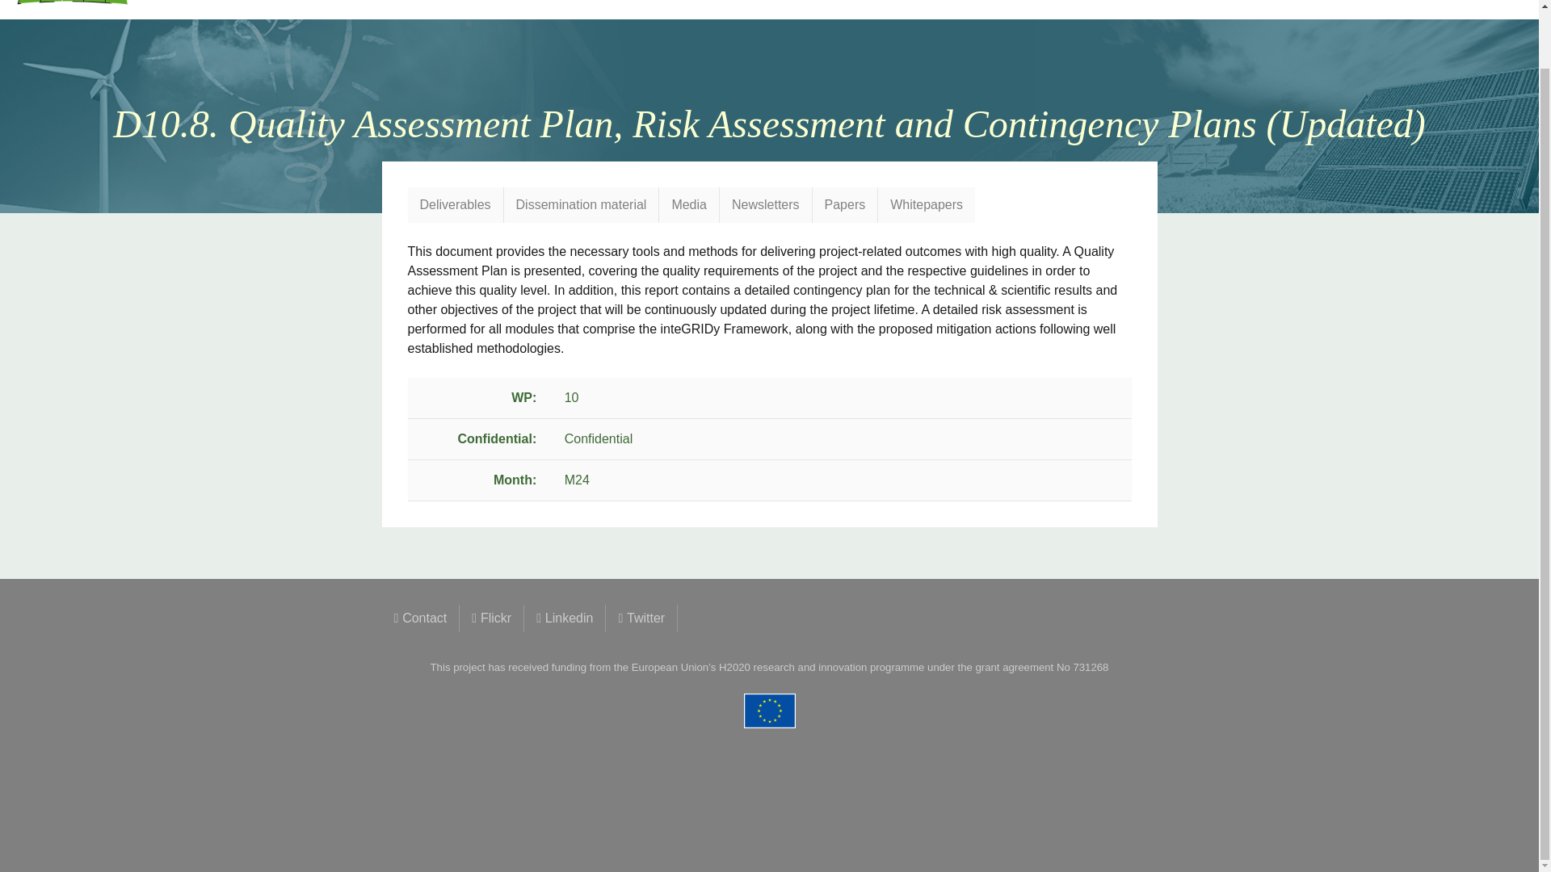 Image resolution: width=1551 pixels, height=872 pixels. What do you see at coordinates (565, 618) in the screenshot?
I see `Linkedin` at bounding box center [565, 618].